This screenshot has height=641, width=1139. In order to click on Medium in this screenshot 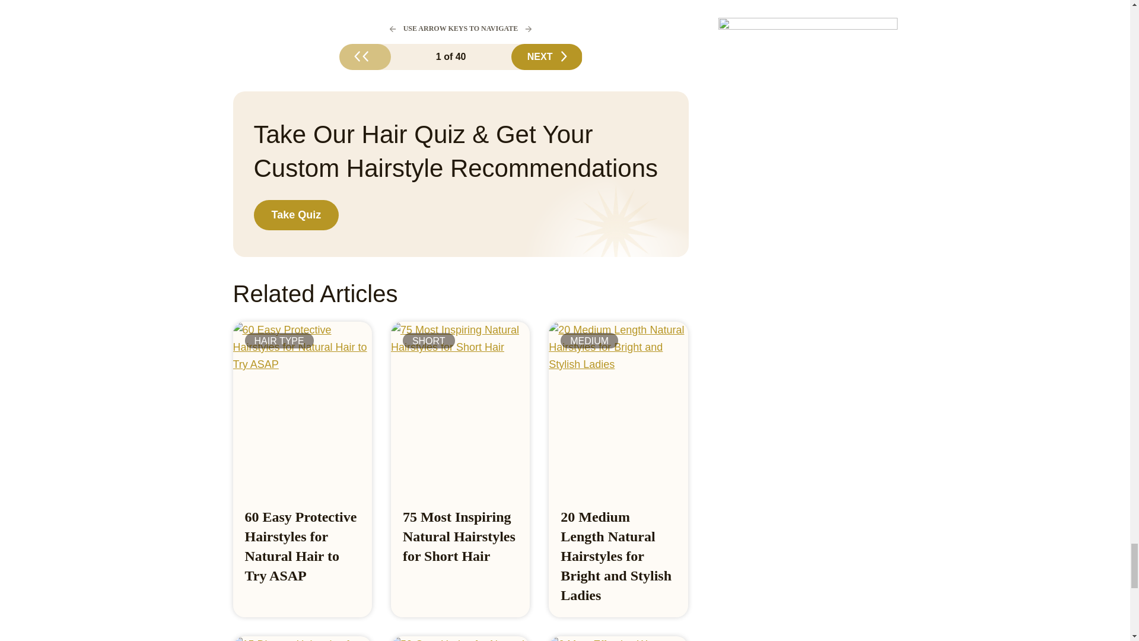, I will do `click(589, 341)`.